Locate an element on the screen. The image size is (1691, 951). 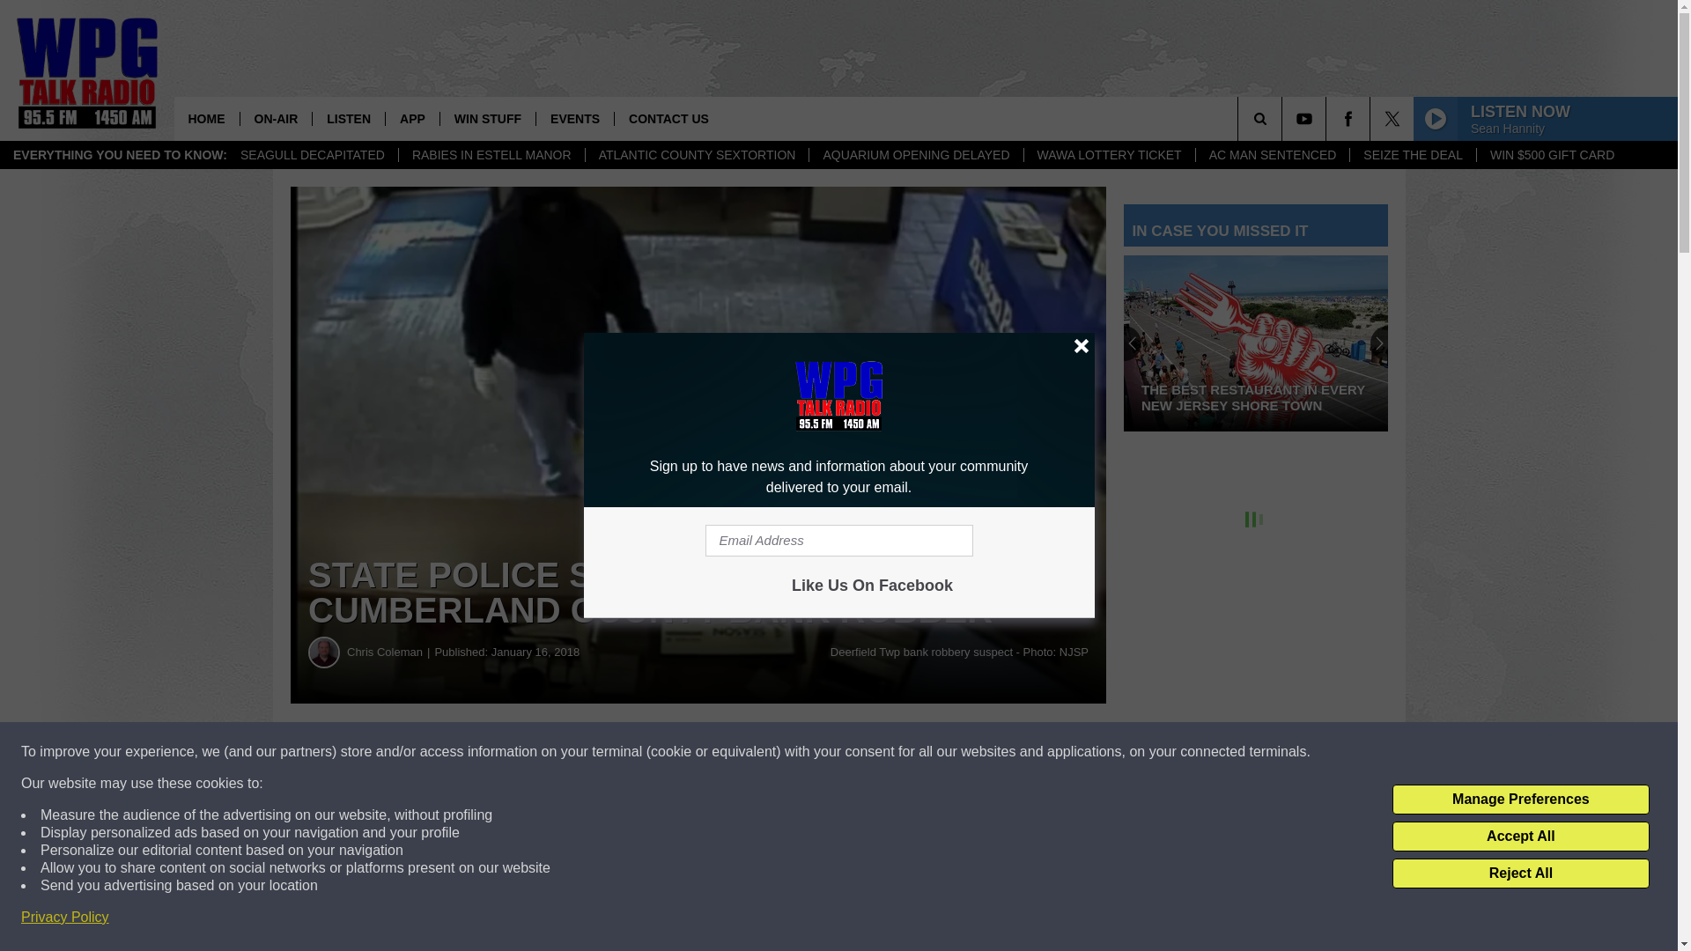
Email Address is located at coordinates (838, 541).